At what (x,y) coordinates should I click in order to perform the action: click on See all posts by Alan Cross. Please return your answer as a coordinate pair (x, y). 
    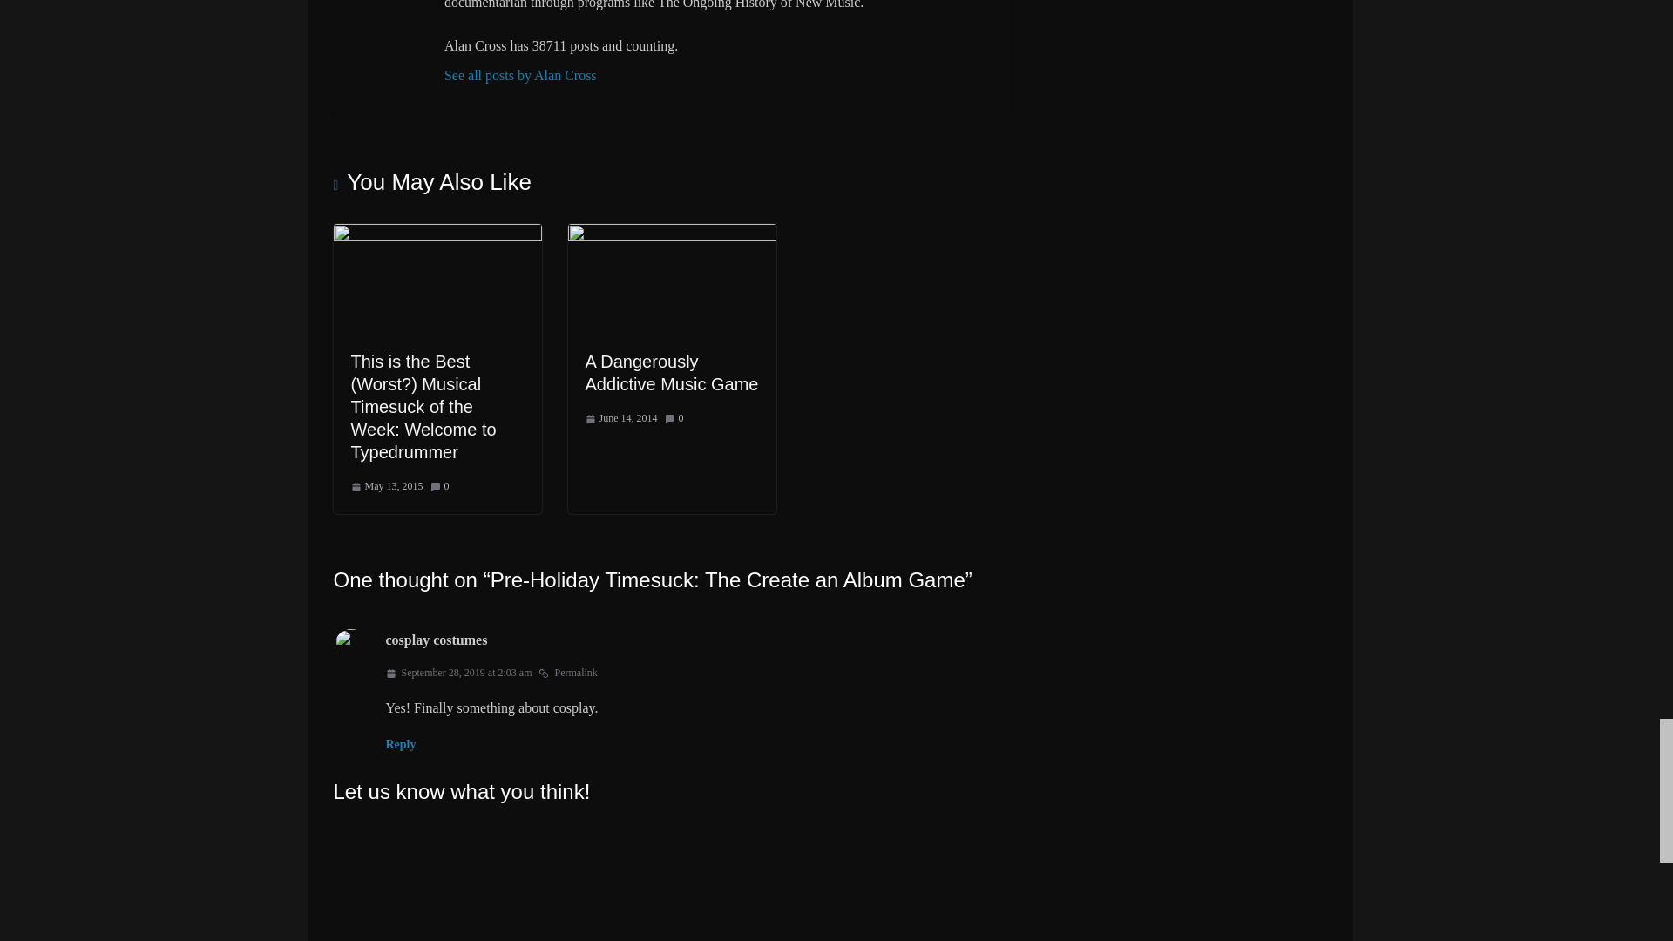
    Looking at the image, I should click on (721, 76).